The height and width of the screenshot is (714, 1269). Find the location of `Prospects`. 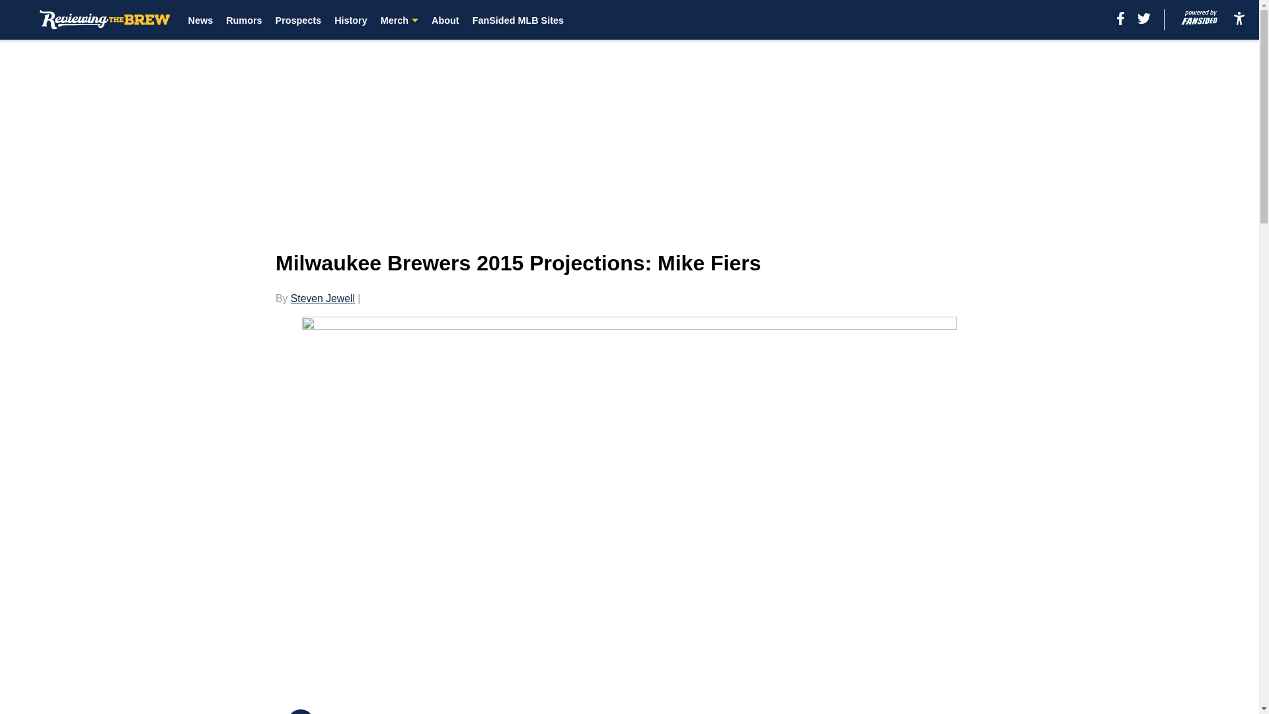

Prospects is located at coordinates (299, 20).